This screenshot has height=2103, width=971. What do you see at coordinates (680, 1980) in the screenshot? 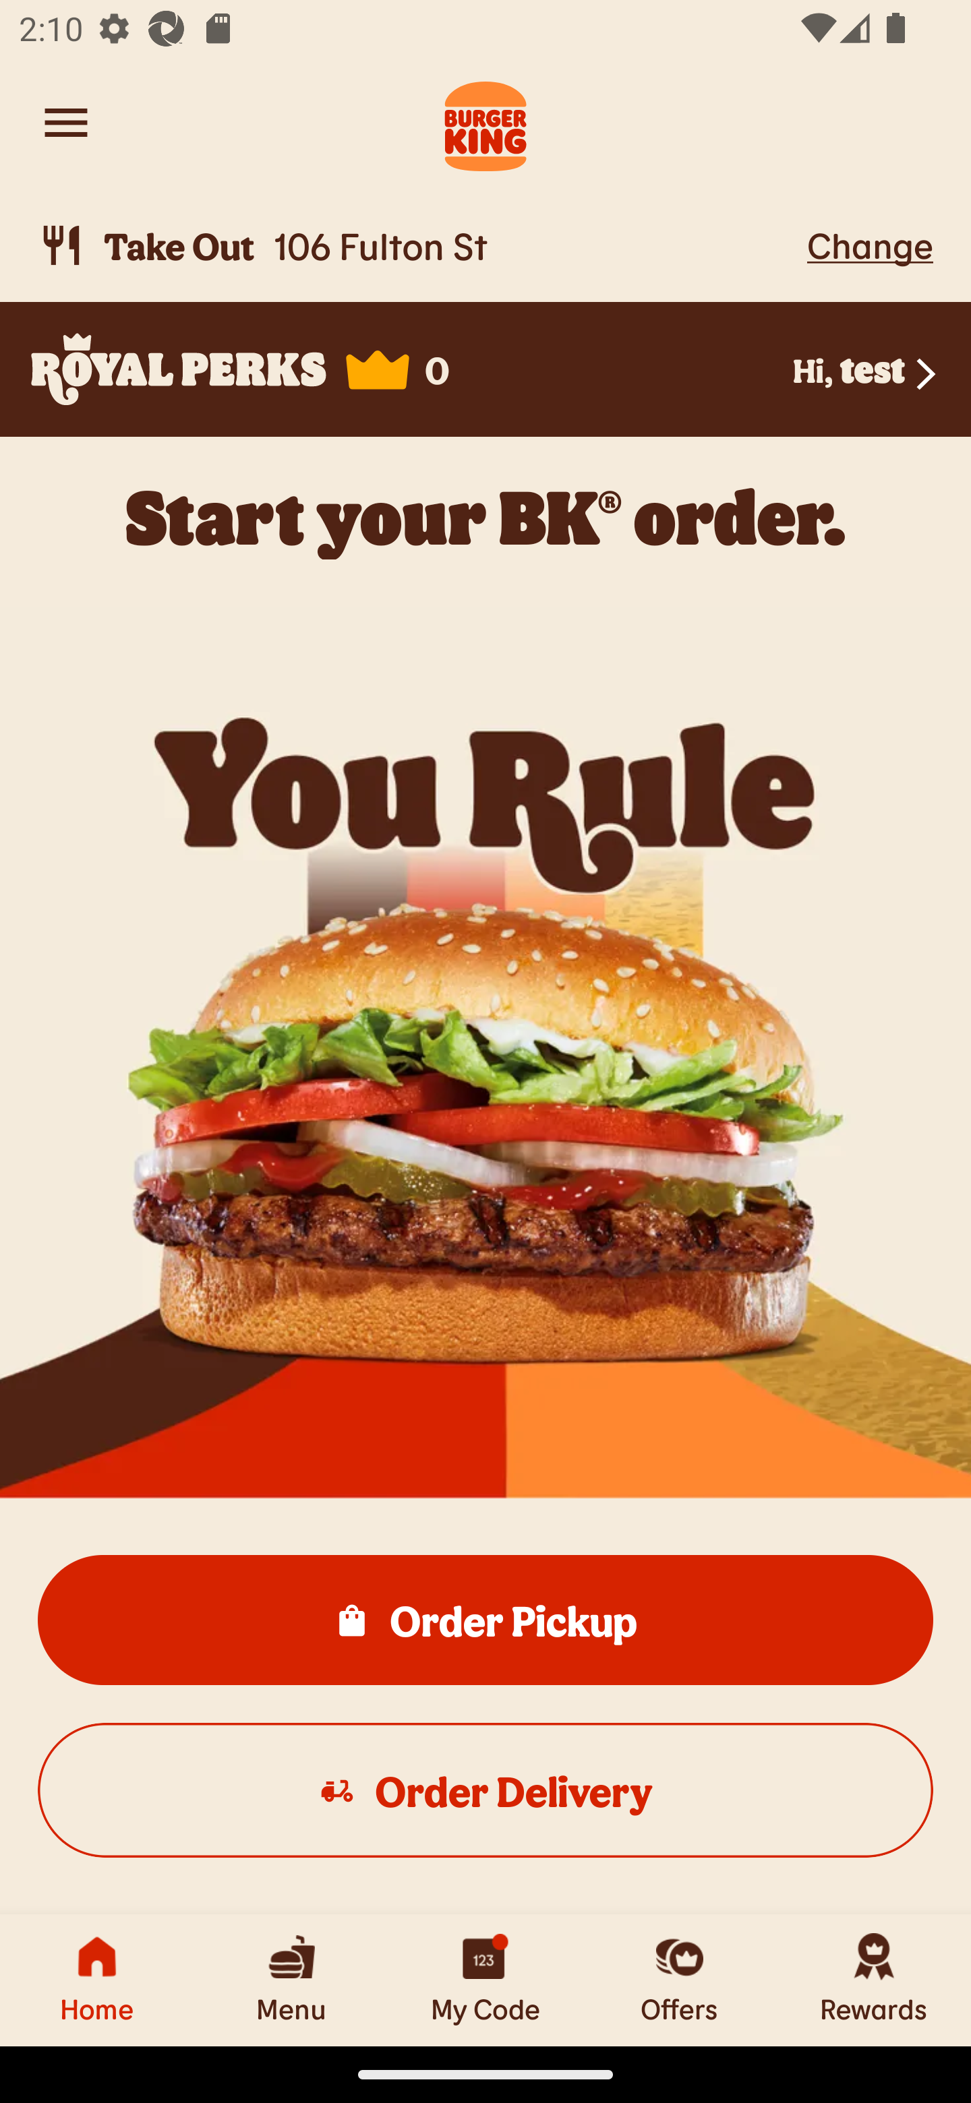
I see `Offers` at bounding box center [680, 1980].